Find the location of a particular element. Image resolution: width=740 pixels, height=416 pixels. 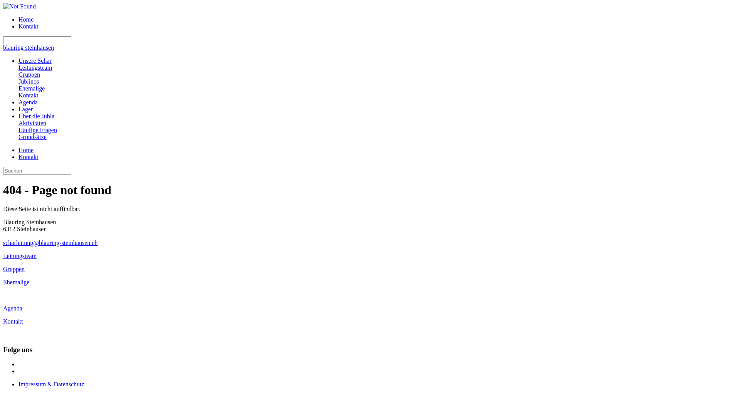

Agenda is located at coordinates (13, 308).